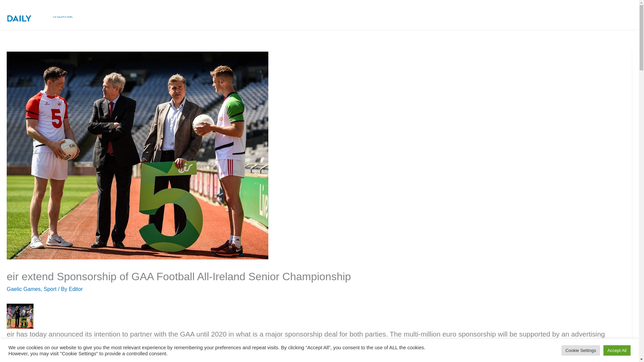 This screenshot has width=644, height=362. Describe the element at coordinates (23, 289) in the screenshot. I see `Gaelic Games` at that location.